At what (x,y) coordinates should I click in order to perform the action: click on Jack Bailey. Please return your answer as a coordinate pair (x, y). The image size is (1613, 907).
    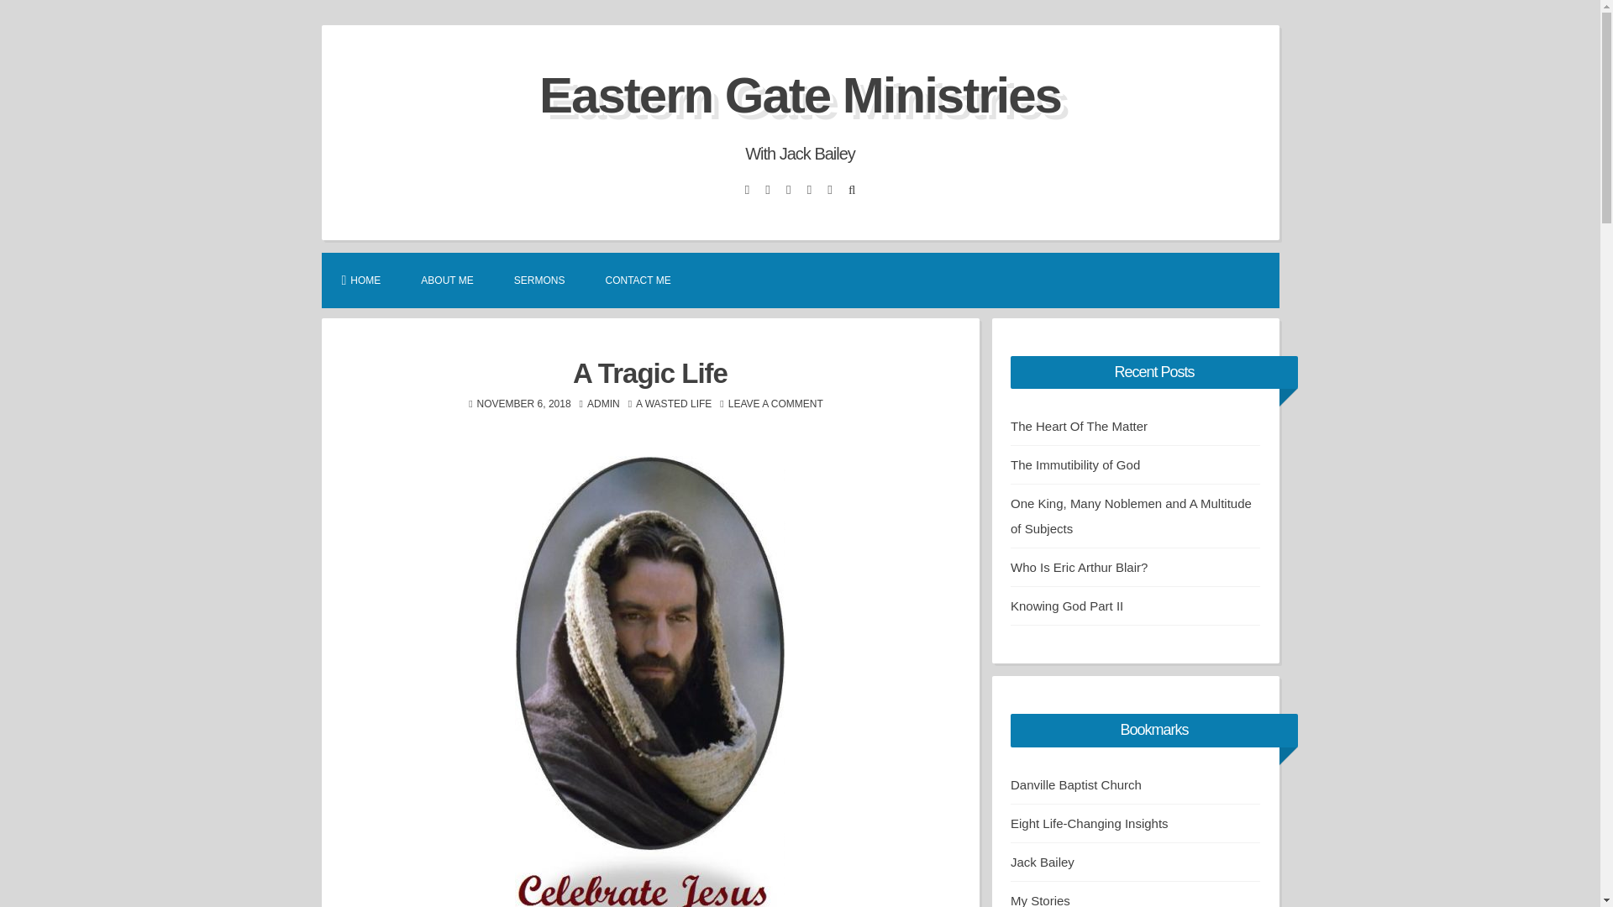
    Looking at the image, I should click on (1042, 862).